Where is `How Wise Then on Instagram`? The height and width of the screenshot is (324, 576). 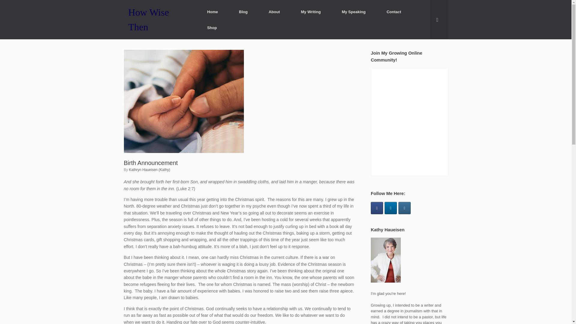
How Wise Then on Instagram is located at coordinates (404, 208).